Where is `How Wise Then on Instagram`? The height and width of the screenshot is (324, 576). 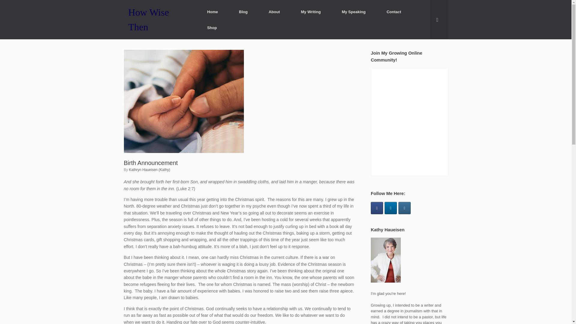
How Wise Then on Instagram is located at coordinates (404, 208).